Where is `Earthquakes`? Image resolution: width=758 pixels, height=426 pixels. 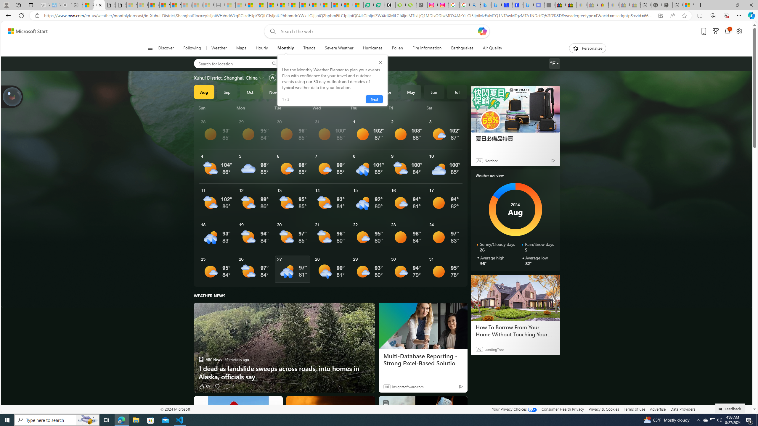 Earthquakes is located at coordinates (462, 48).